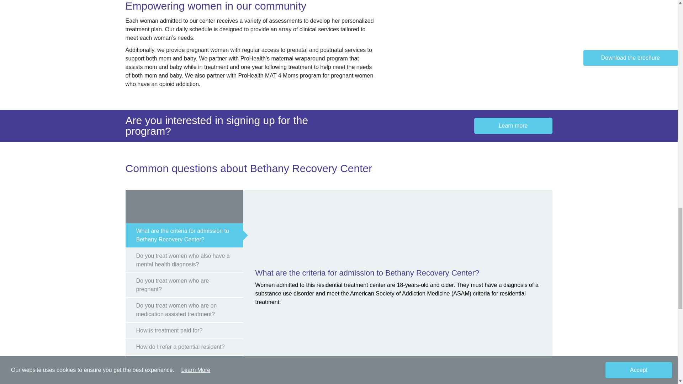 The height and width of the screenshot is (384, 683). What do you see at coordinates (184, 286) in the screenshot?
I see `Do you treat women who are pregnant?` at bounding box center [184, 286].